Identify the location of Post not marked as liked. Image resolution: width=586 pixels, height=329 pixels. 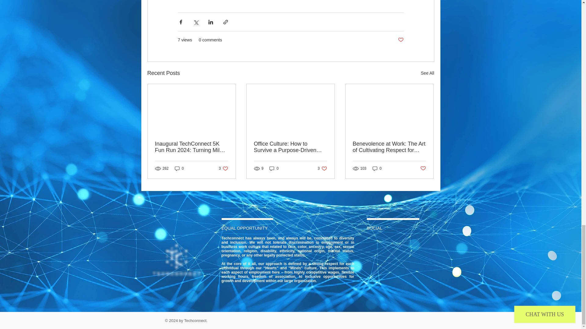
(223, 168).